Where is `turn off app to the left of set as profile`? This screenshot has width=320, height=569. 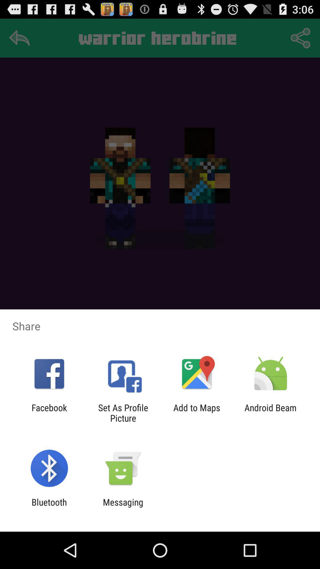
turn off app to the left of set as profile is located at coordinates (49, 413).